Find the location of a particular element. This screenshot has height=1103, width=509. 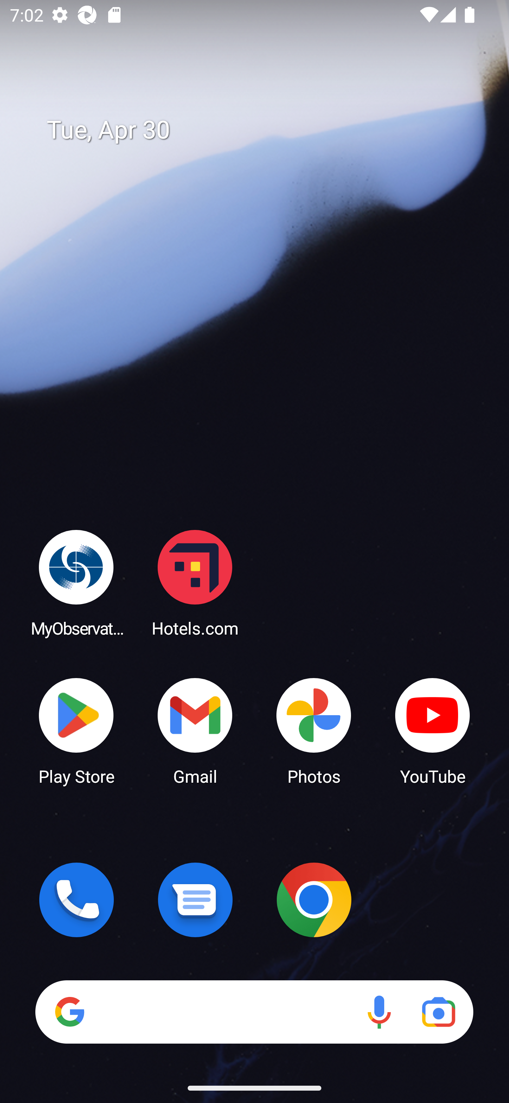

Photos is located at coordinates (314, 730).